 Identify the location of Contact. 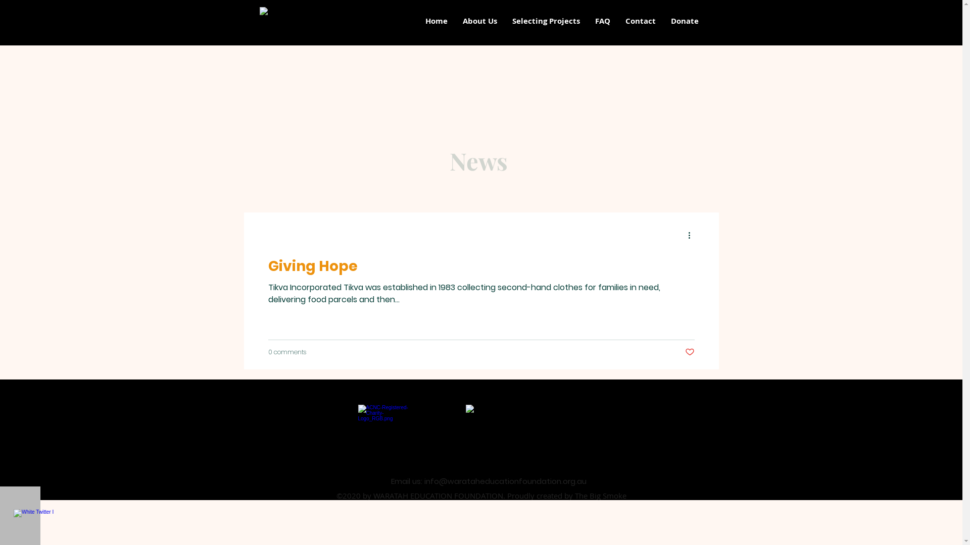
(641, 21).